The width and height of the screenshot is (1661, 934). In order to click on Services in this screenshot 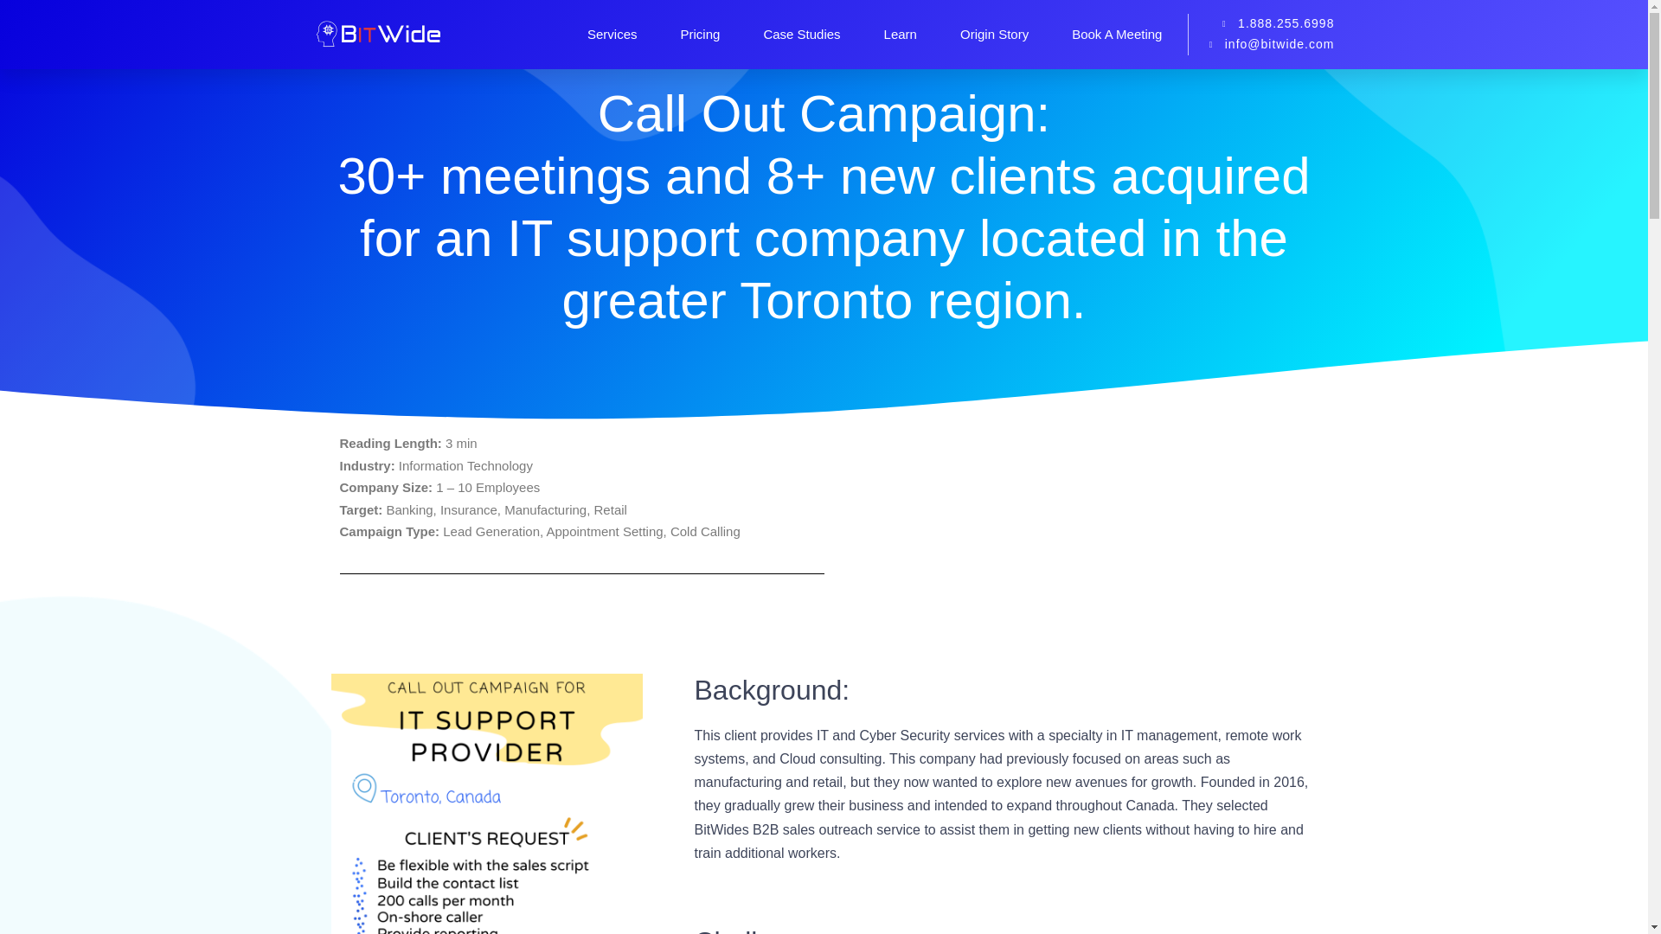, I will do `click(612, 35)`.